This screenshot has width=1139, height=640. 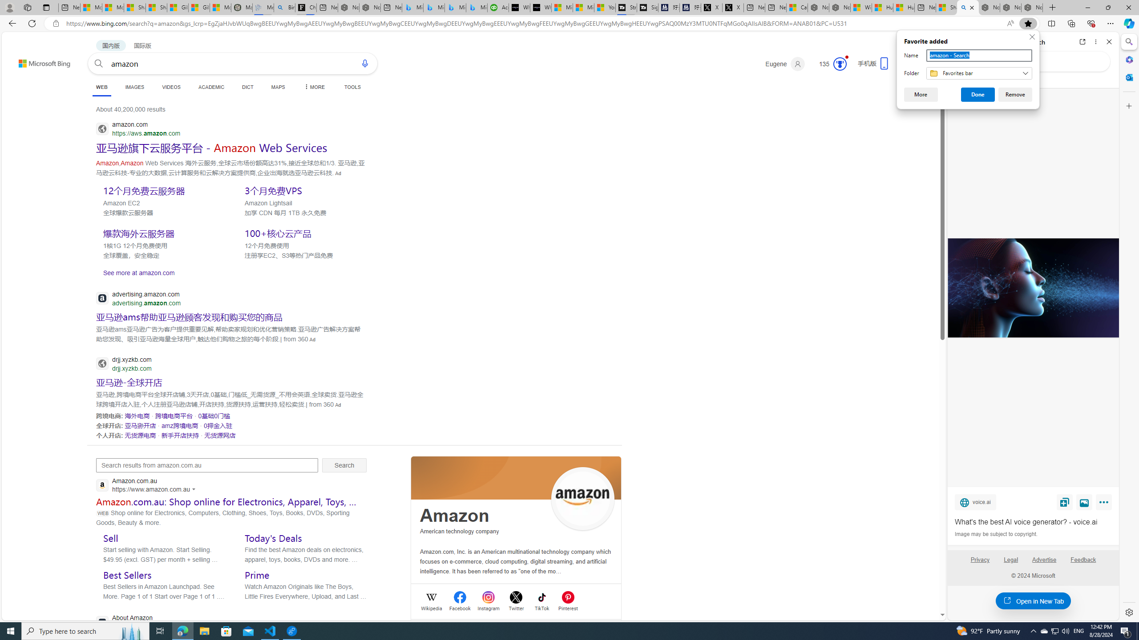 I want to click on Visual Studio Code - 1 running window, so click(x=271, y=631).